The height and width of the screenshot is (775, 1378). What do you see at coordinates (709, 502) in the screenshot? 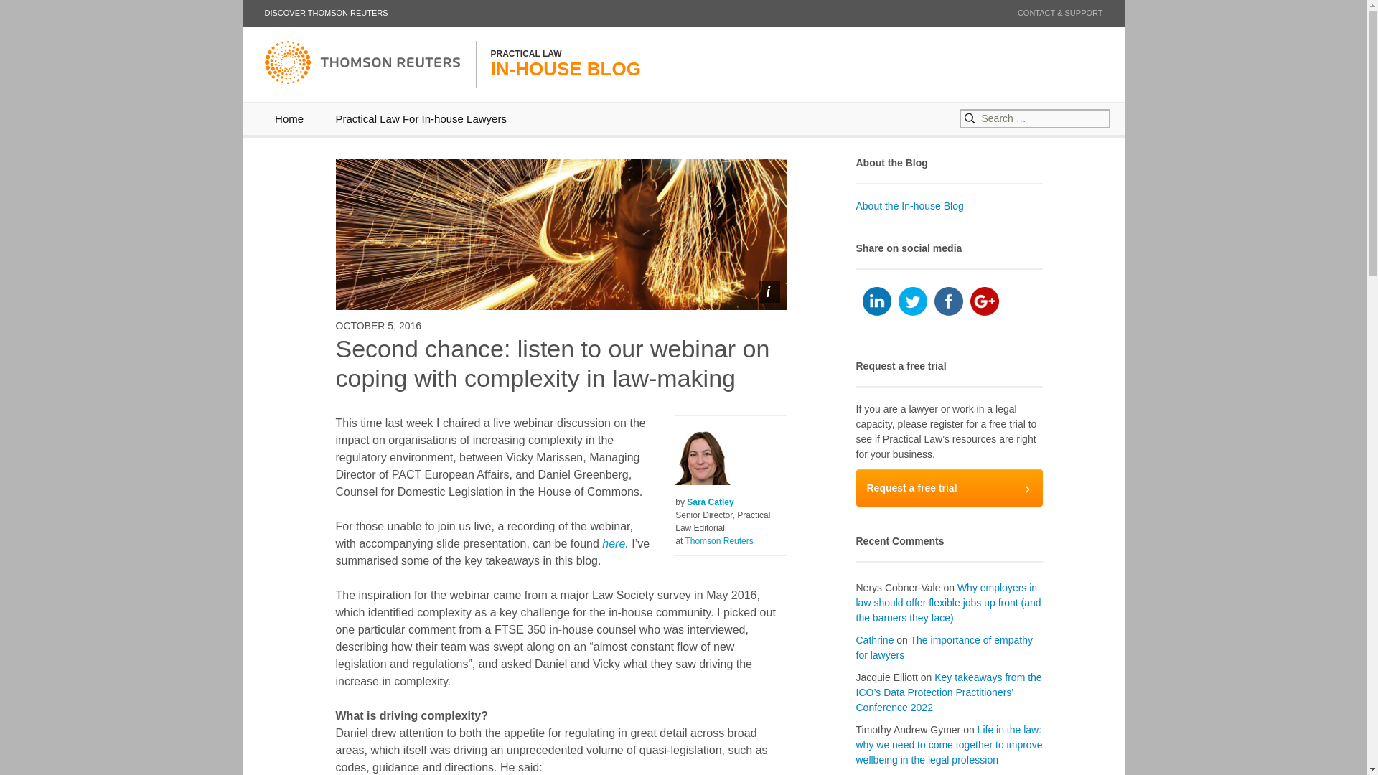
I see `Sara Catley` at bounding box center [709, 502].